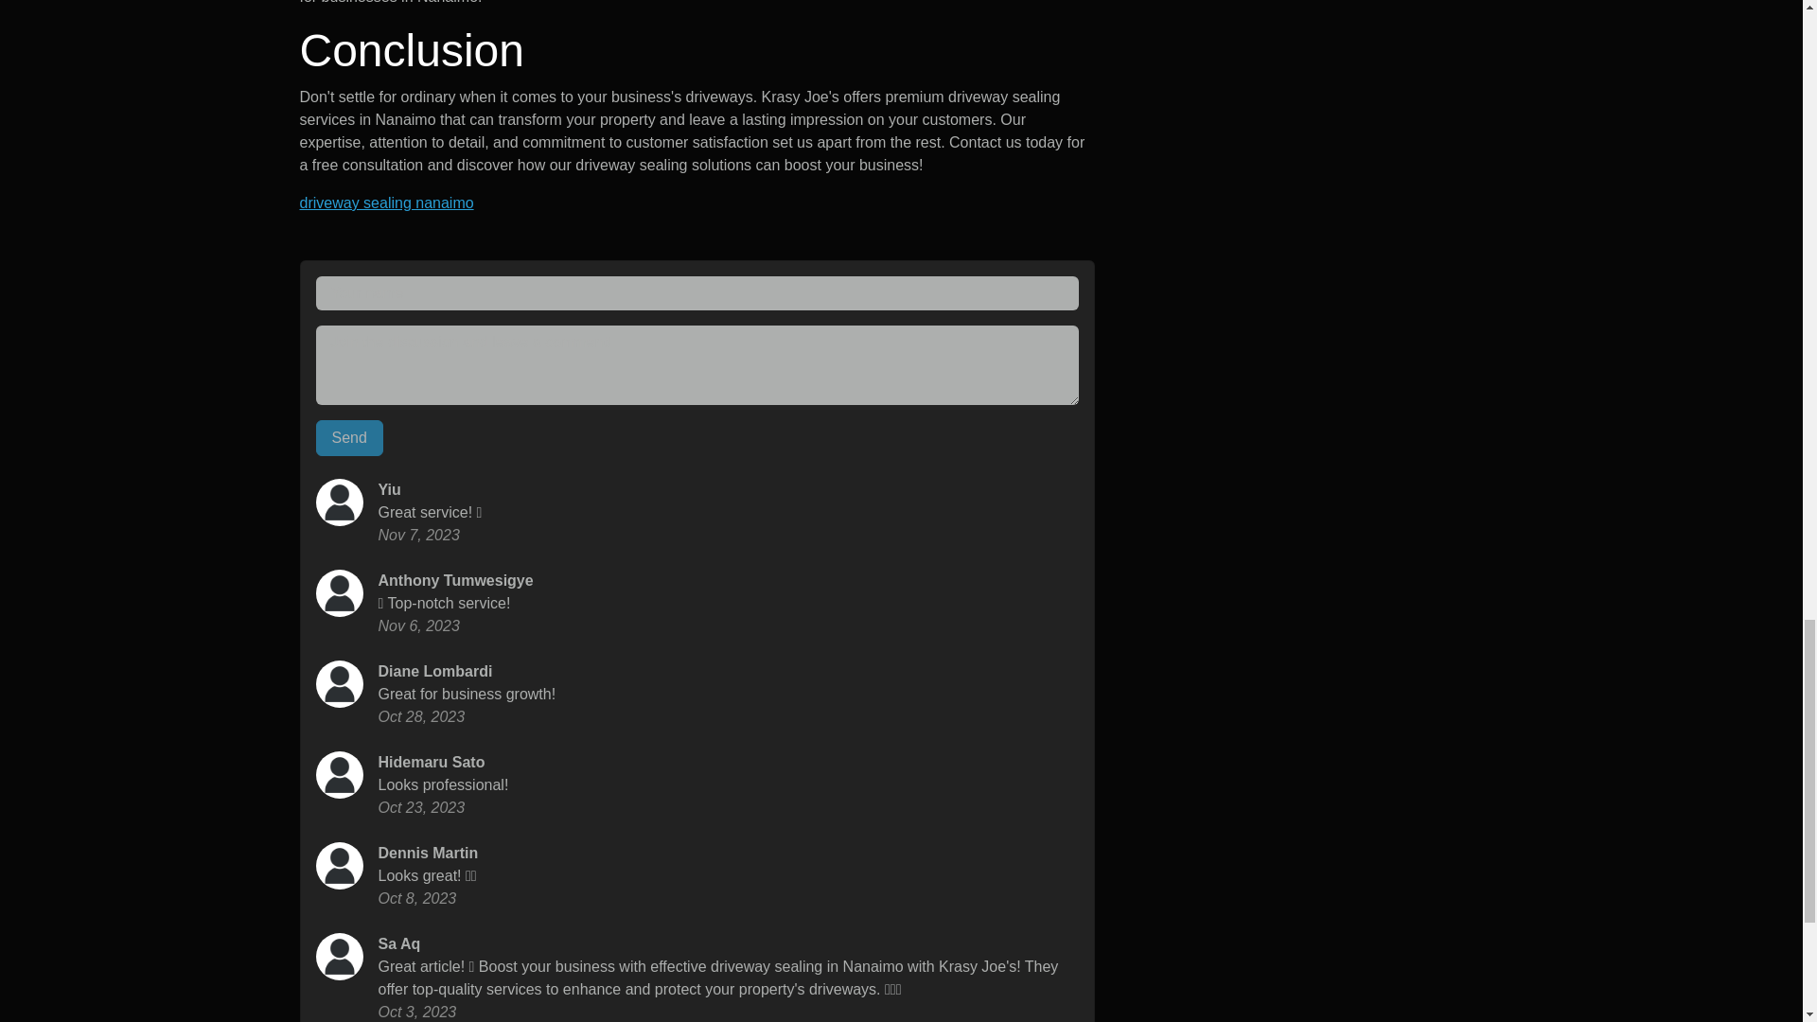  What do you see at coordinates (350, 437) in the screenshot?
I see `Send` at bounding box center [350, 437].